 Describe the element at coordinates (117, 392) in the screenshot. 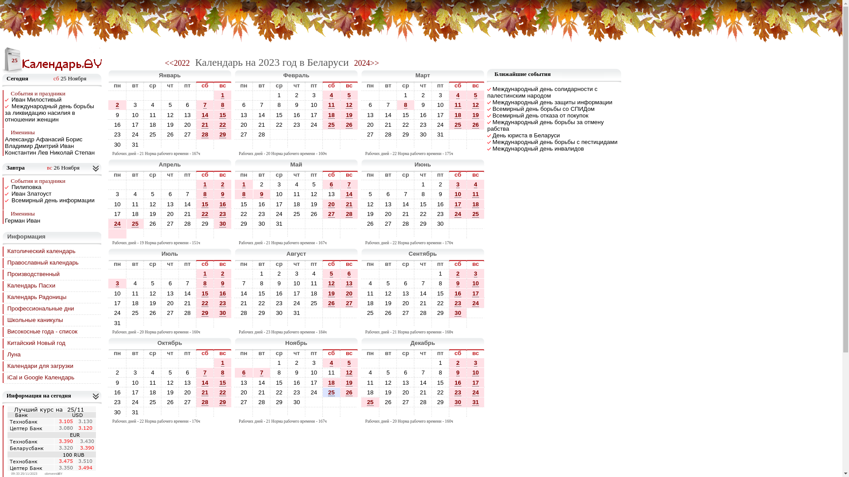

I see `16` at that location.